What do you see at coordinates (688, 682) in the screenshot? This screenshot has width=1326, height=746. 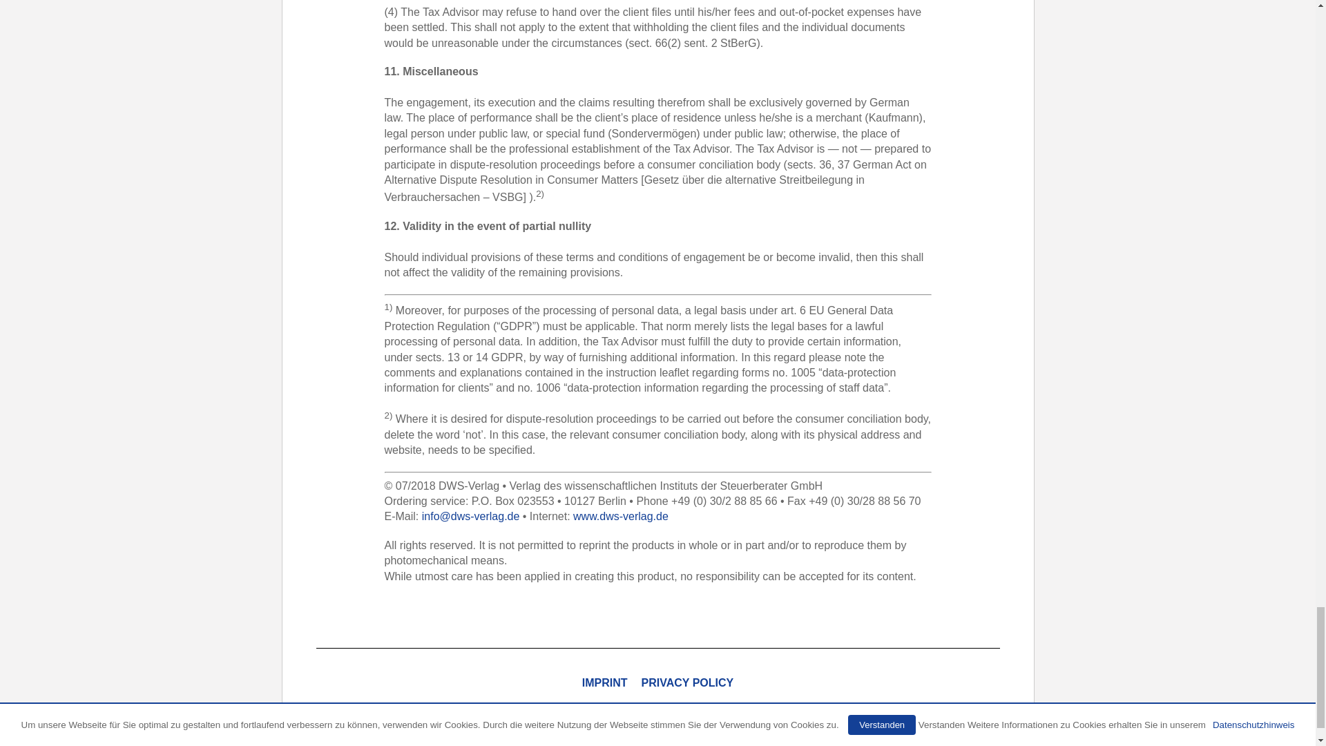 I see `PRIVACY POLICY` at bounding box center [688, 682].